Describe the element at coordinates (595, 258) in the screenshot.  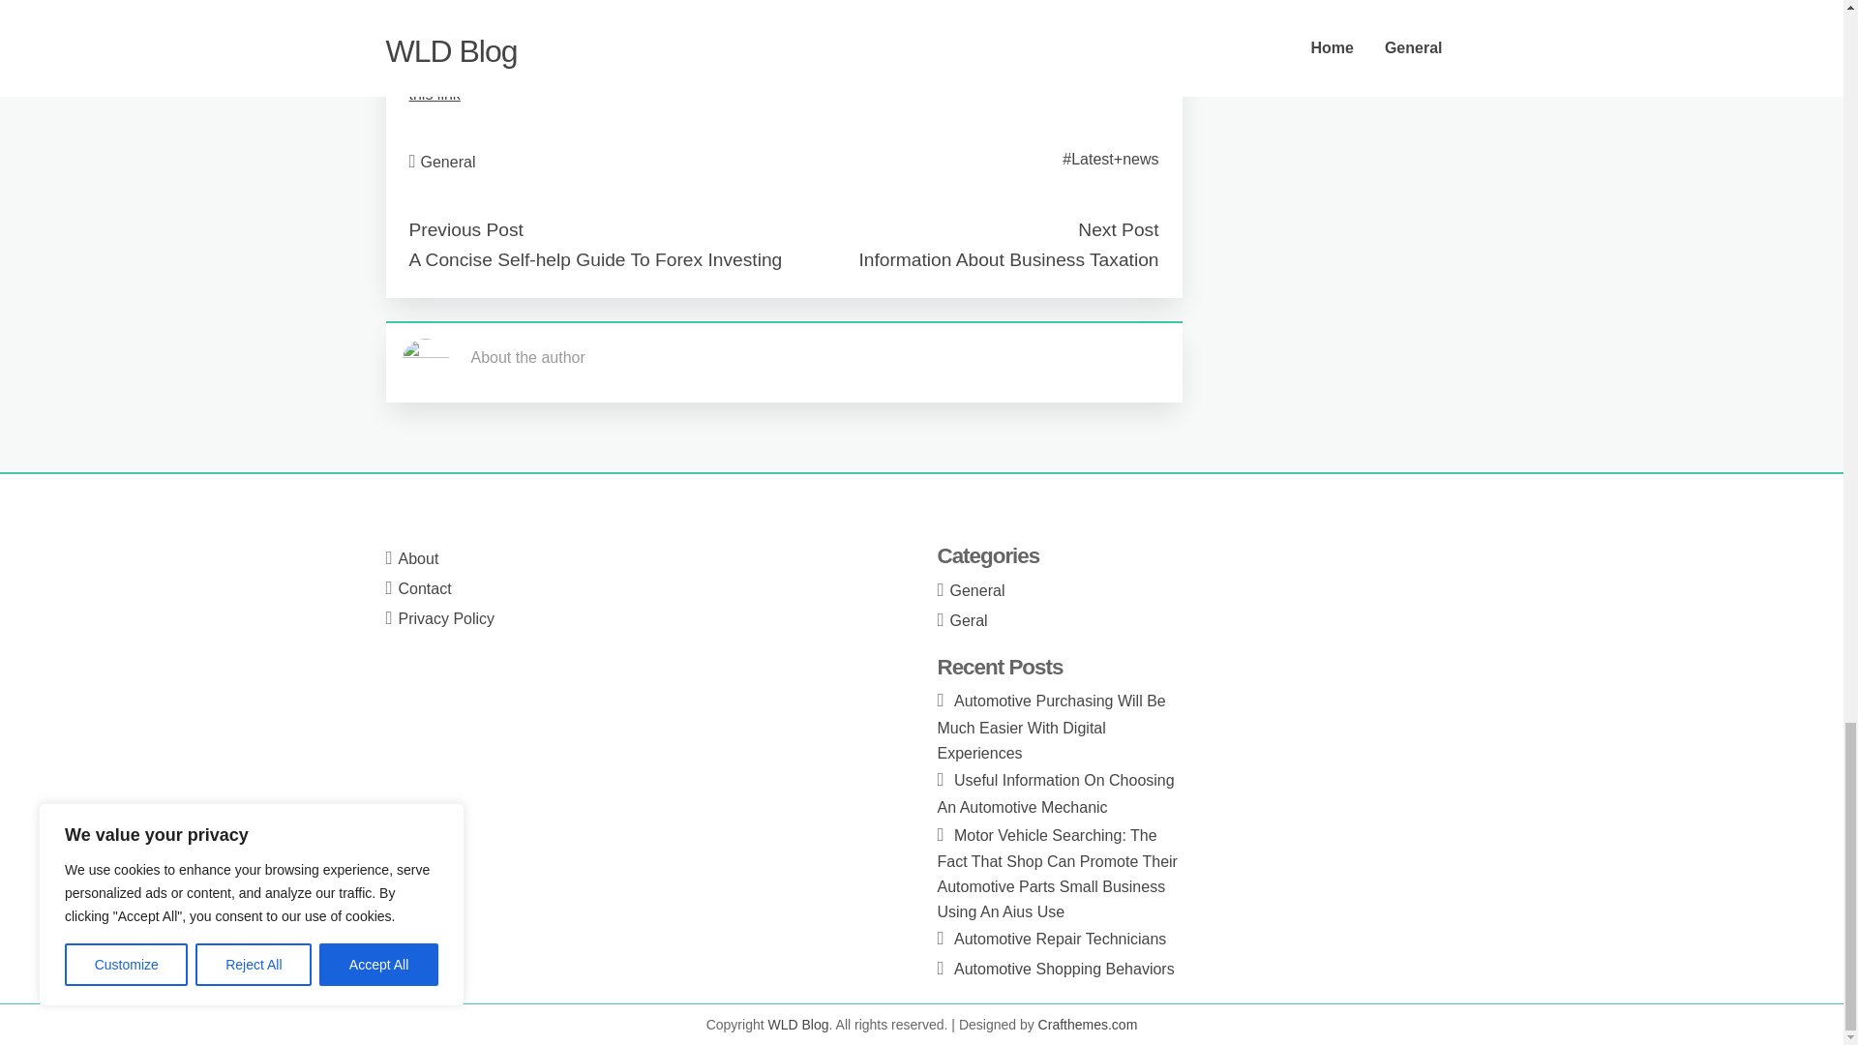
I see `A Concise Self-help Guide To Forex Investing` at that location.